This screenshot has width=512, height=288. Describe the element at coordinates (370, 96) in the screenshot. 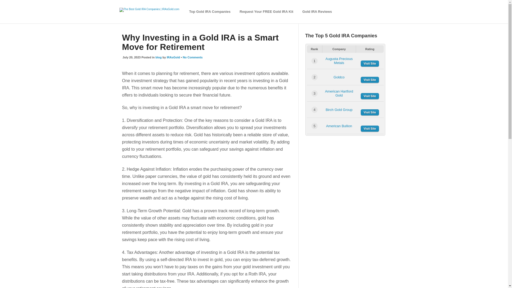

I see `Visit` at that location.